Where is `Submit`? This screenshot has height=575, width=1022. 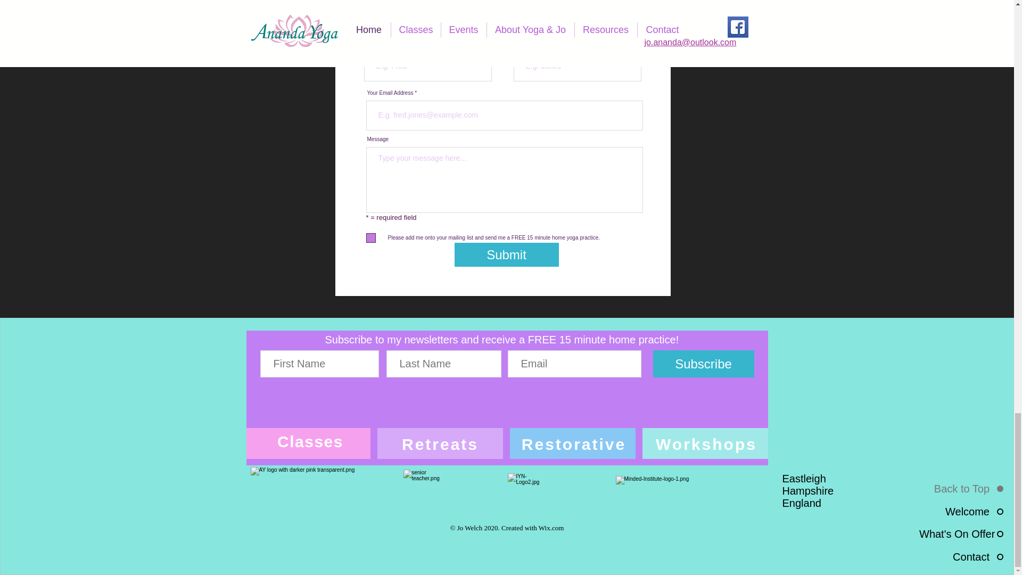 Submit is located at coordinates (507, 254).